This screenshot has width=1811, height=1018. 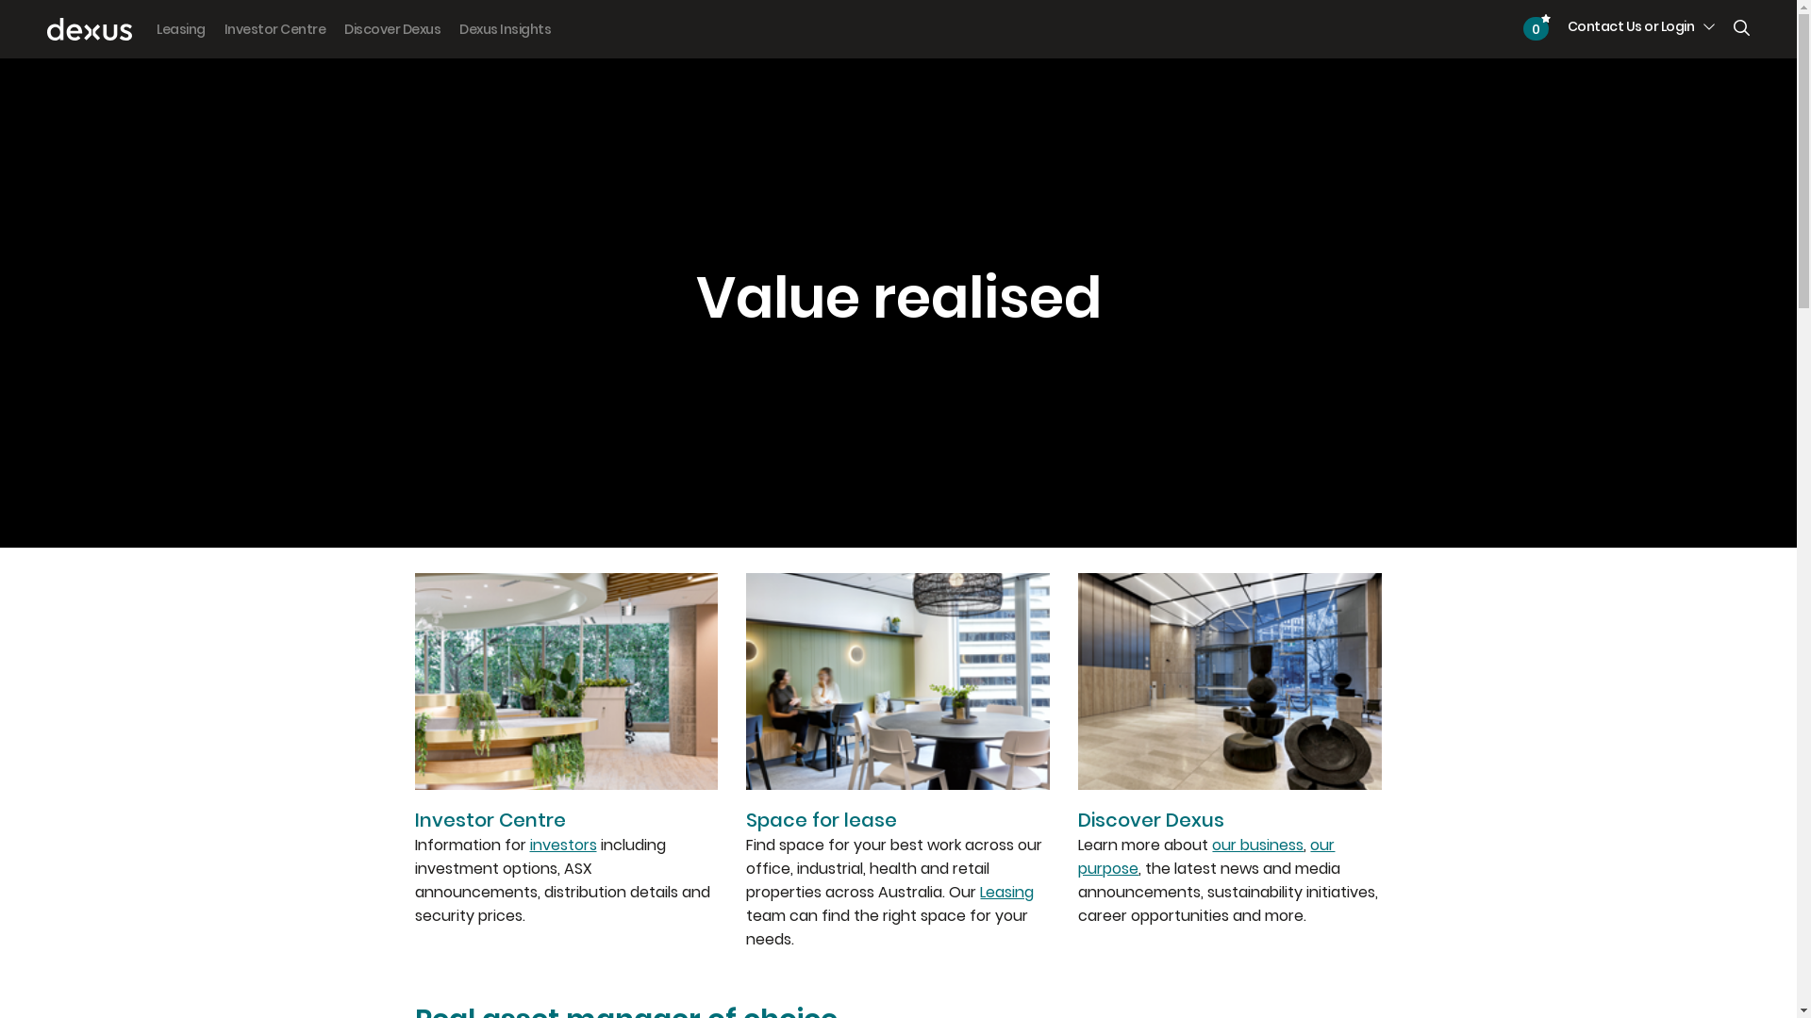 What do you see at coordinates (392, 30) in the screenshot?
I see `Discover Dexus` at bounding box center [392, 30].